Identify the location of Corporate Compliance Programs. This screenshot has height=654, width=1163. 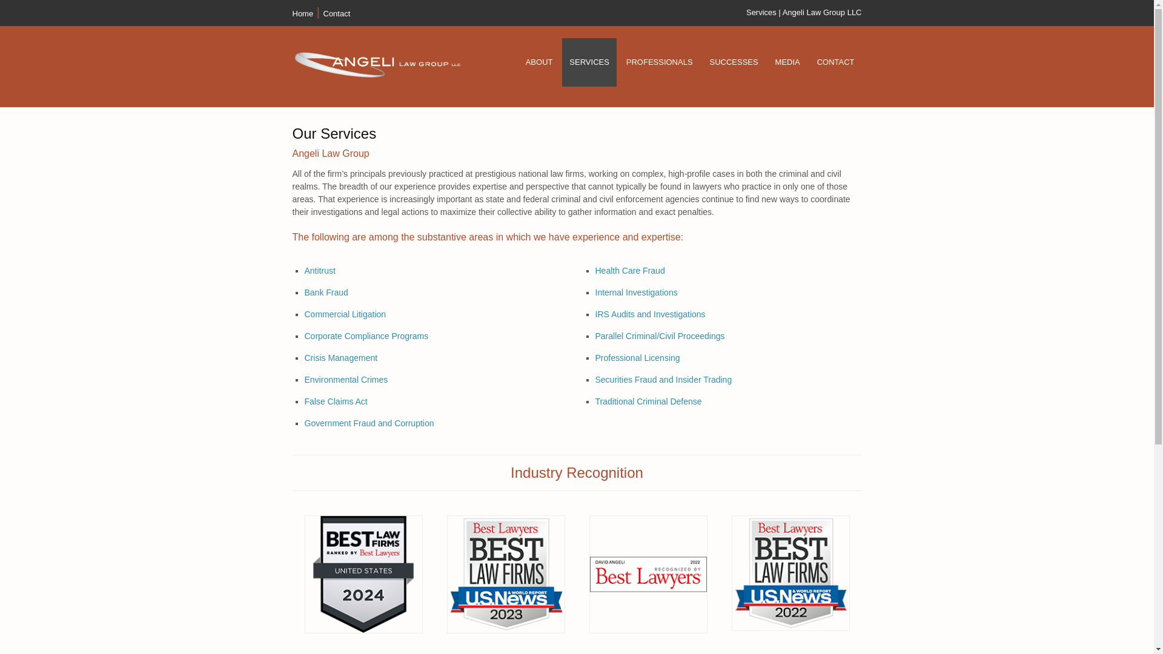
(366, 335).